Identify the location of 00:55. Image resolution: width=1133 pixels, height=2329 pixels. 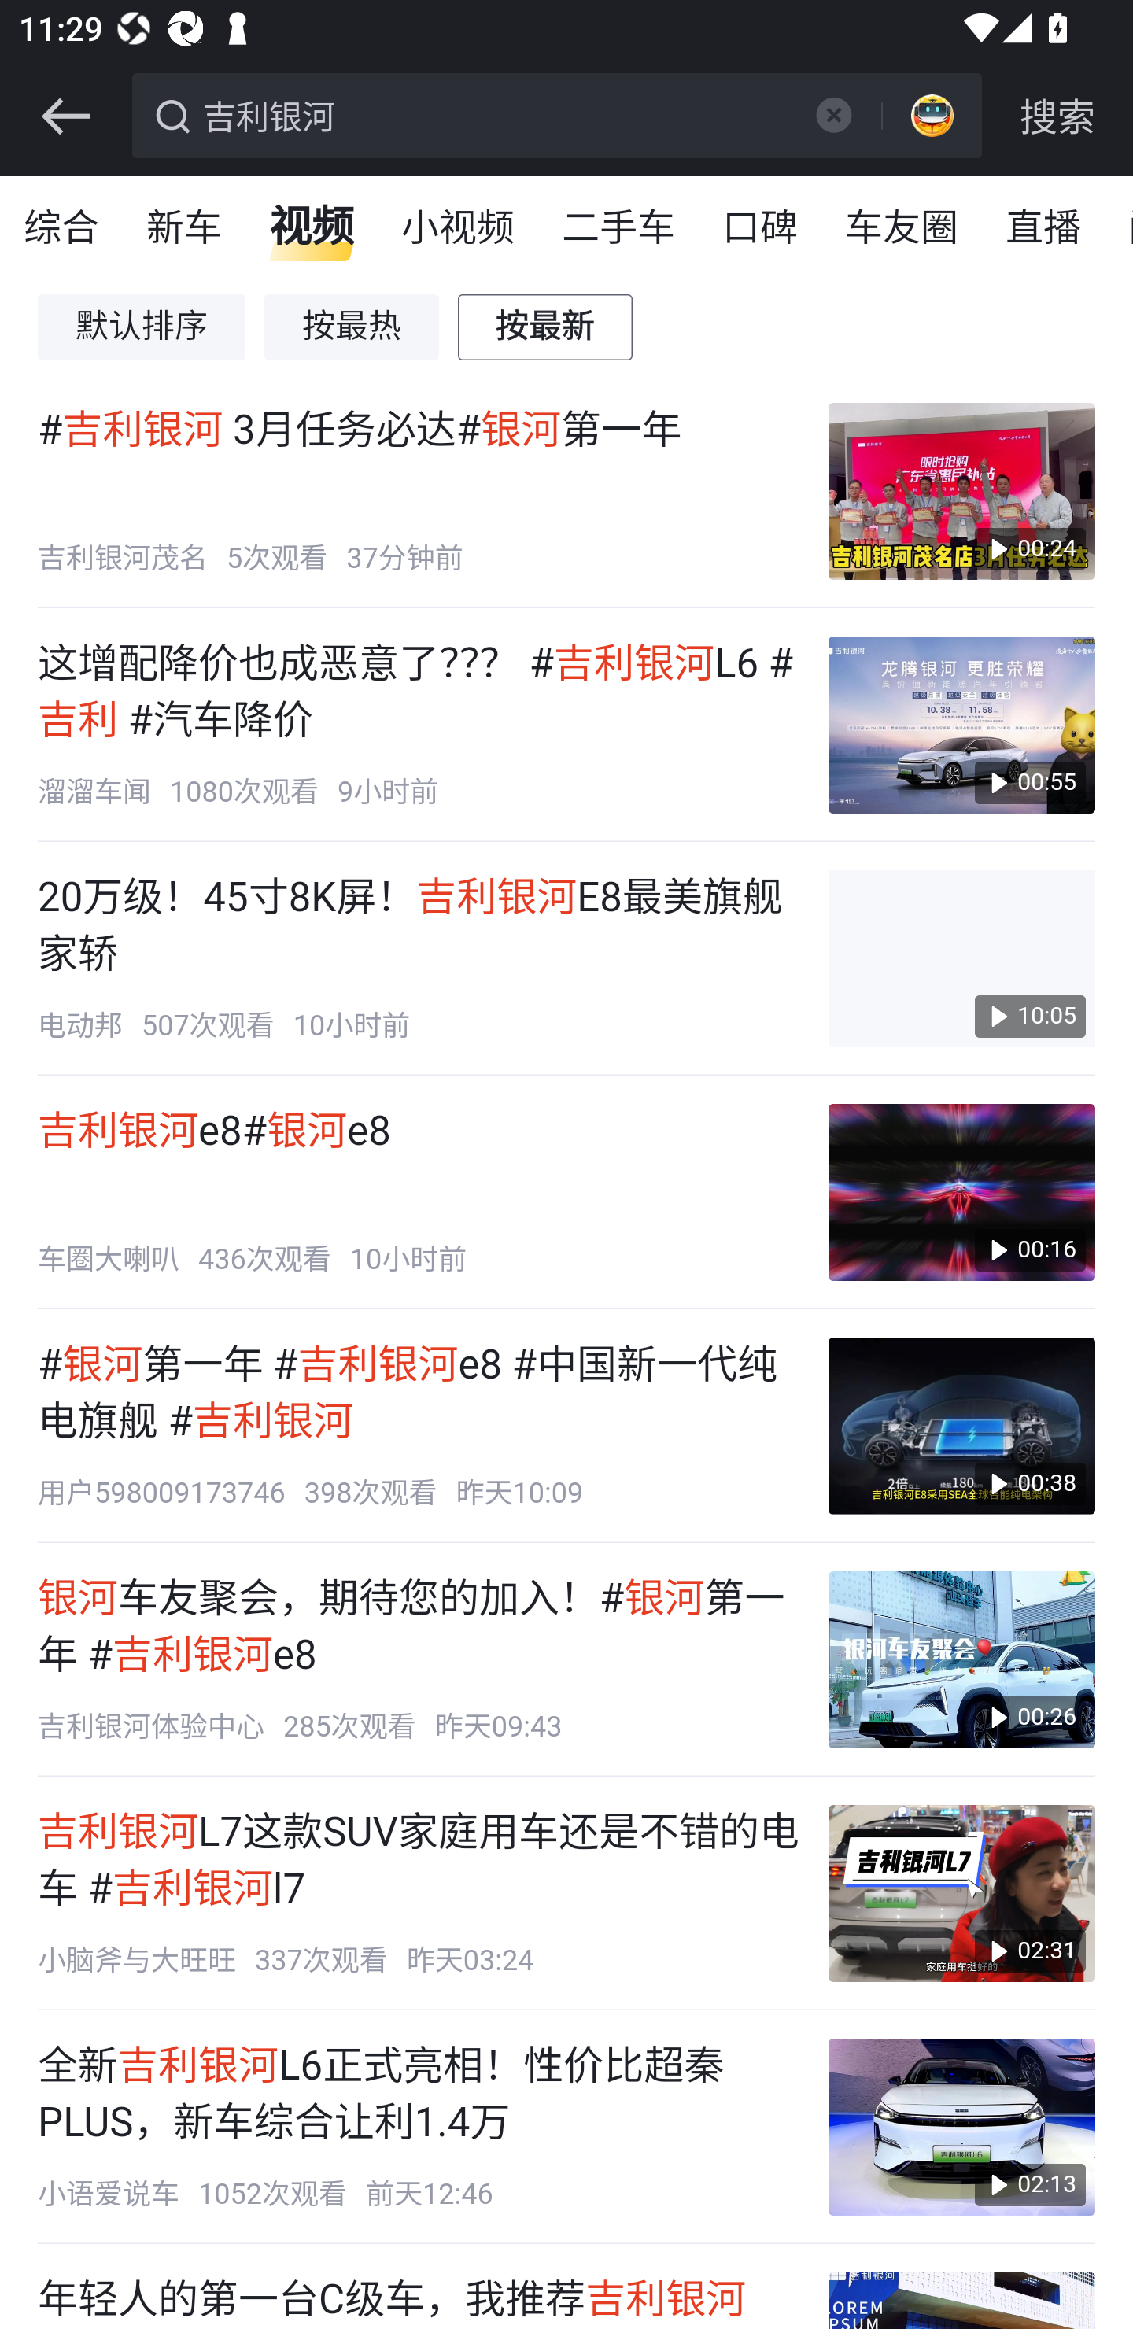
(961, 724).